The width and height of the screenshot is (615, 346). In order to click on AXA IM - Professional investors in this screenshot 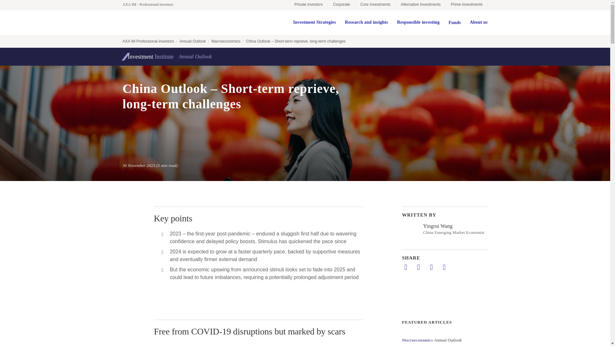, I will do `click(151, 4)`.